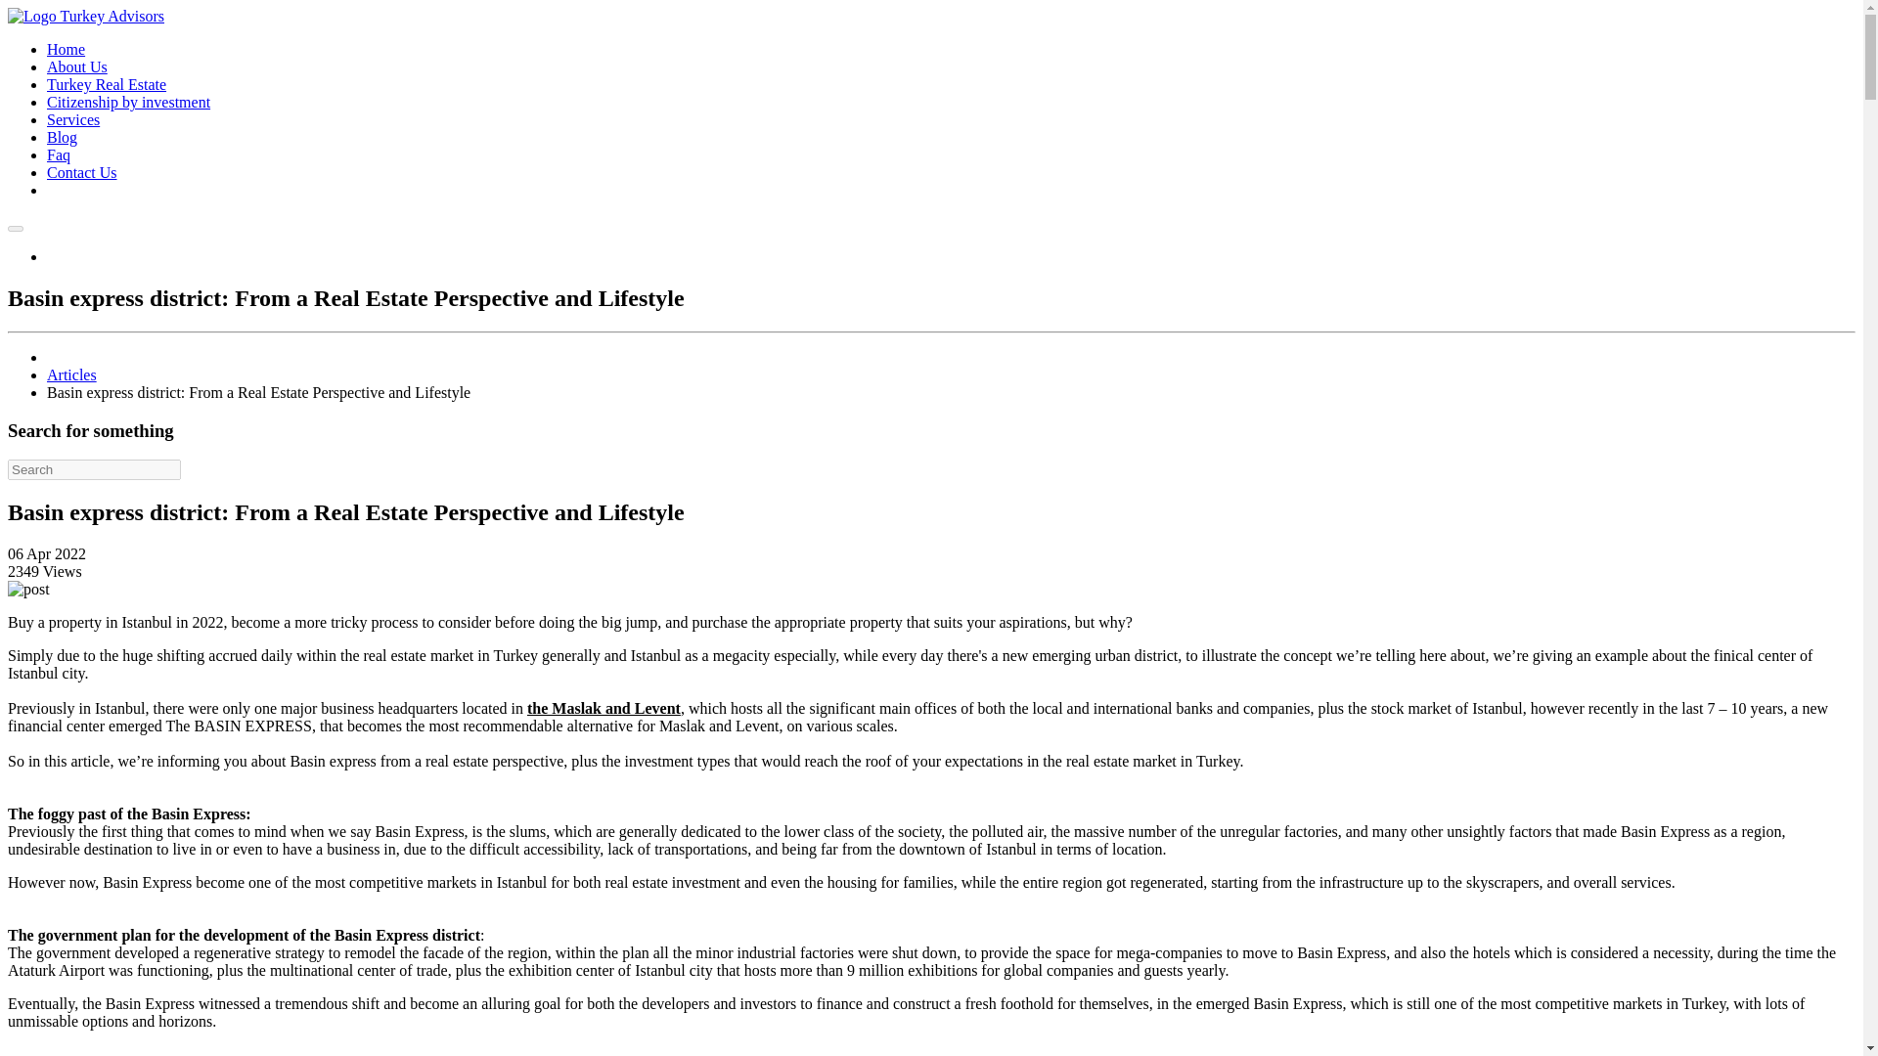 Image resolution: width=1878 pixels, height=1056 pixels. I want to click on Contact Us, so click(82, 172).